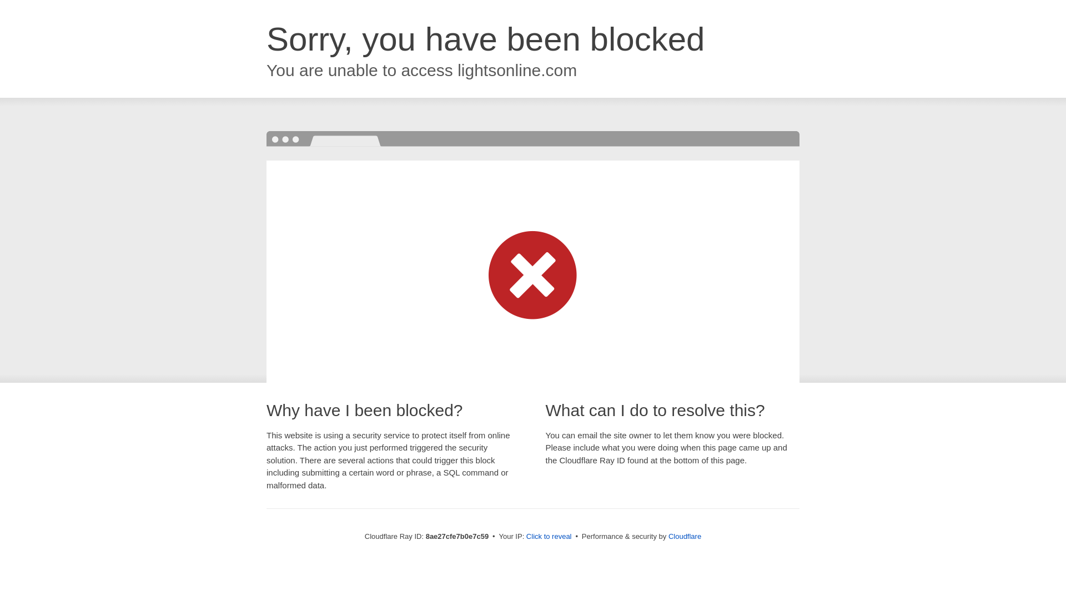 This screenshot has width=1066, height=600. What do you see at coordinates (549, 537) in the screenshot?
I see `Click to reveal` at bounding box center [549, 537].